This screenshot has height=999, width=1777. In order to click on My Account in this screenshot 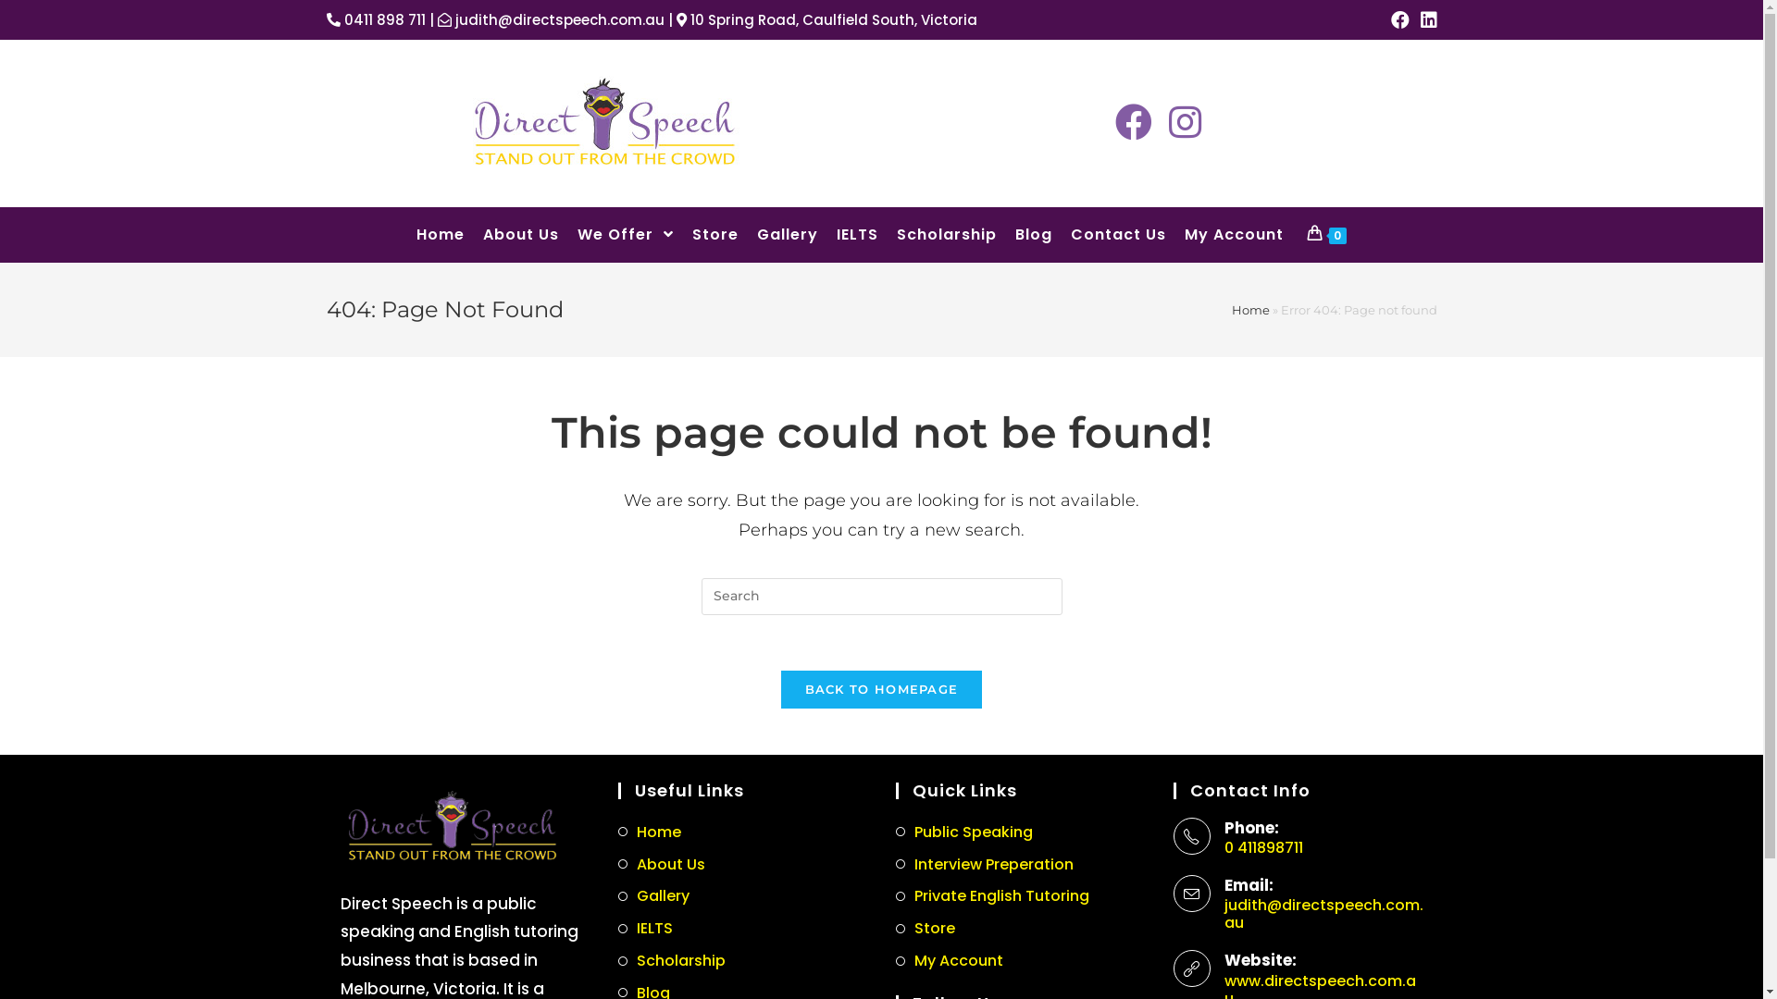, I will do `click(950, 962)`.